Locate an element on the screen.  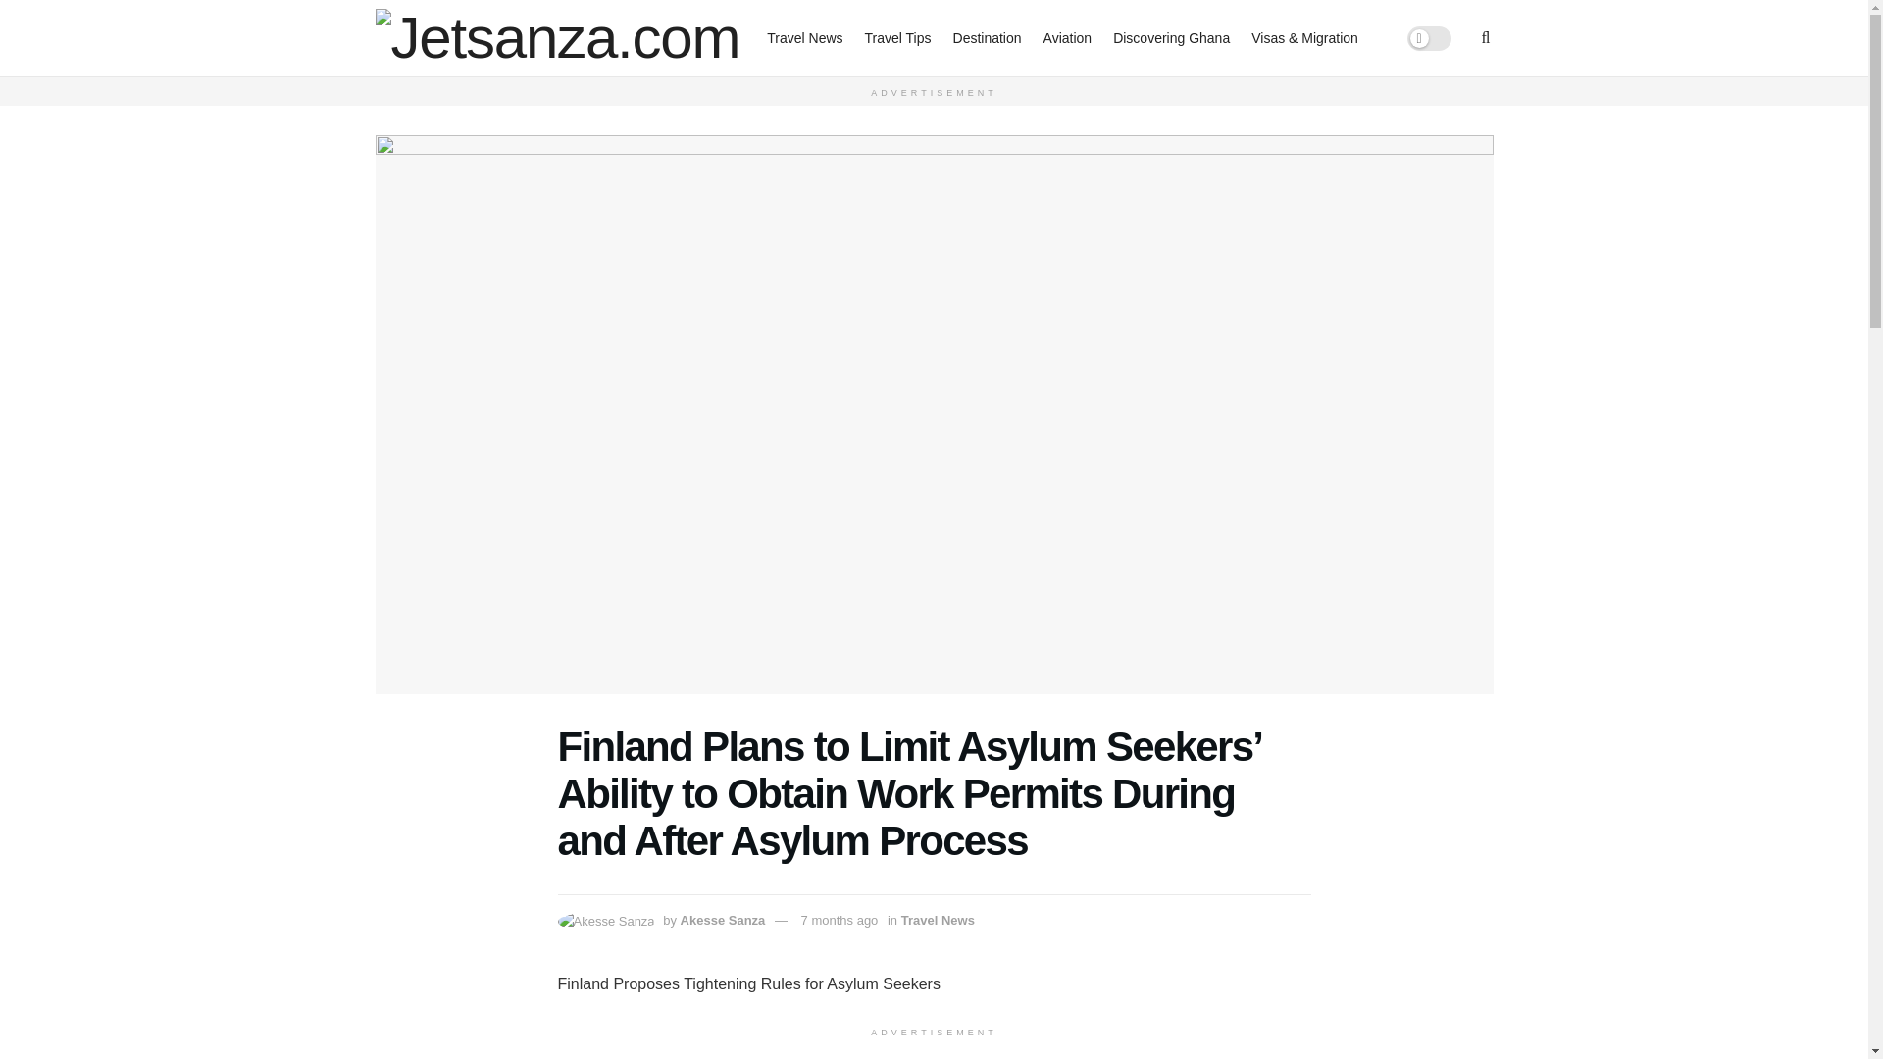
7 months ago is located at coordinates (840, 920).